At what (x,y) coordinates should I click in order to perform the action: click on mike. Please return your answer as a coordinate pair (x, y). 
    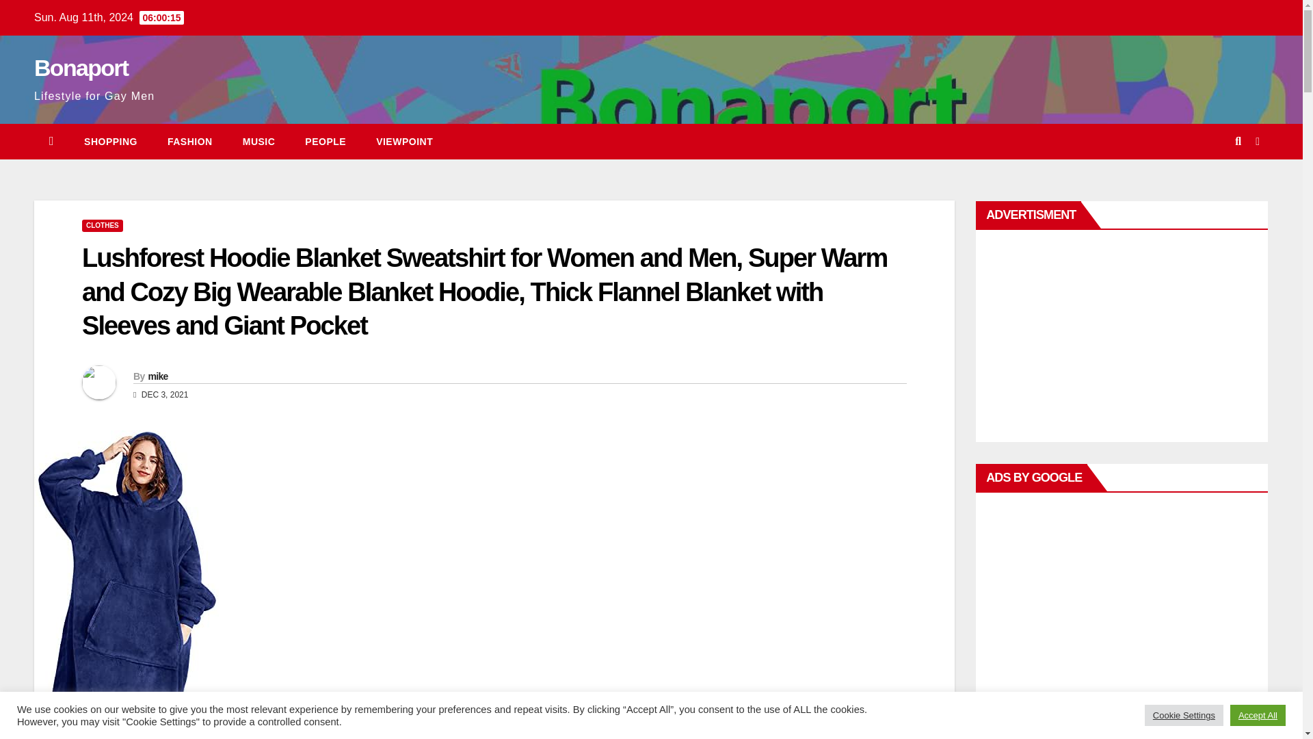
    Looking at the image, I should click on (157, 376).